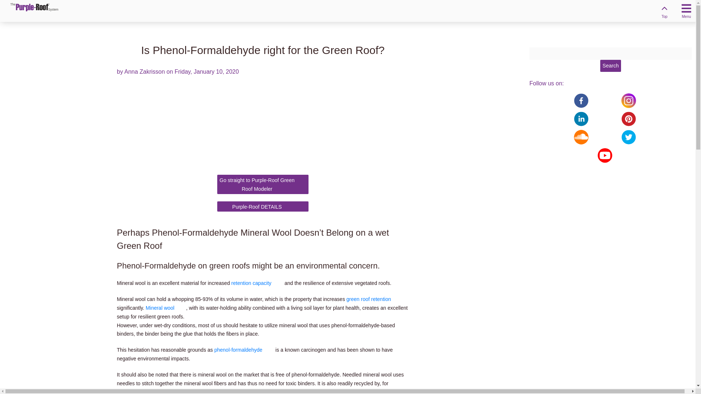 Image resolution: width=701 pixels, height=394 pixels. Describe the element at coordinates (244, 349) in the screenshot. I see `Phenol-formaldehyde explained` at that location.